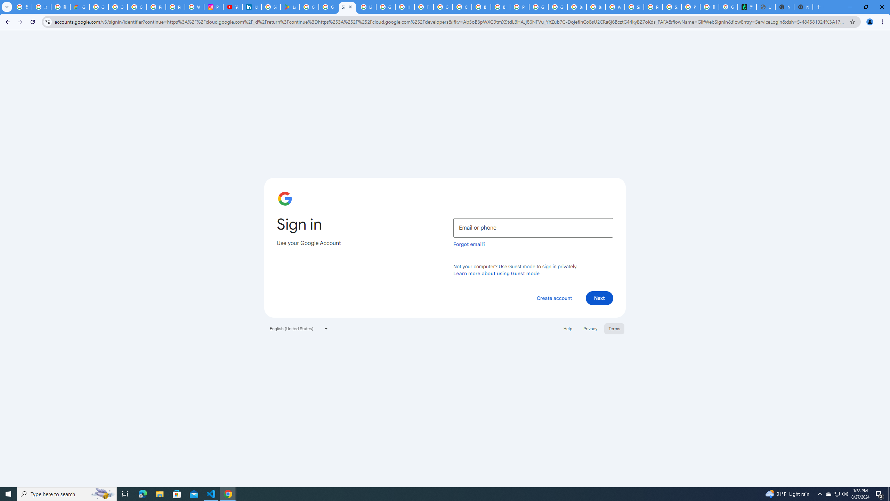 The width and height of the screenshot is (890, 501). Describe the element at coordinates (590, 328) in the screenshot. I see `Privacy` at that location.